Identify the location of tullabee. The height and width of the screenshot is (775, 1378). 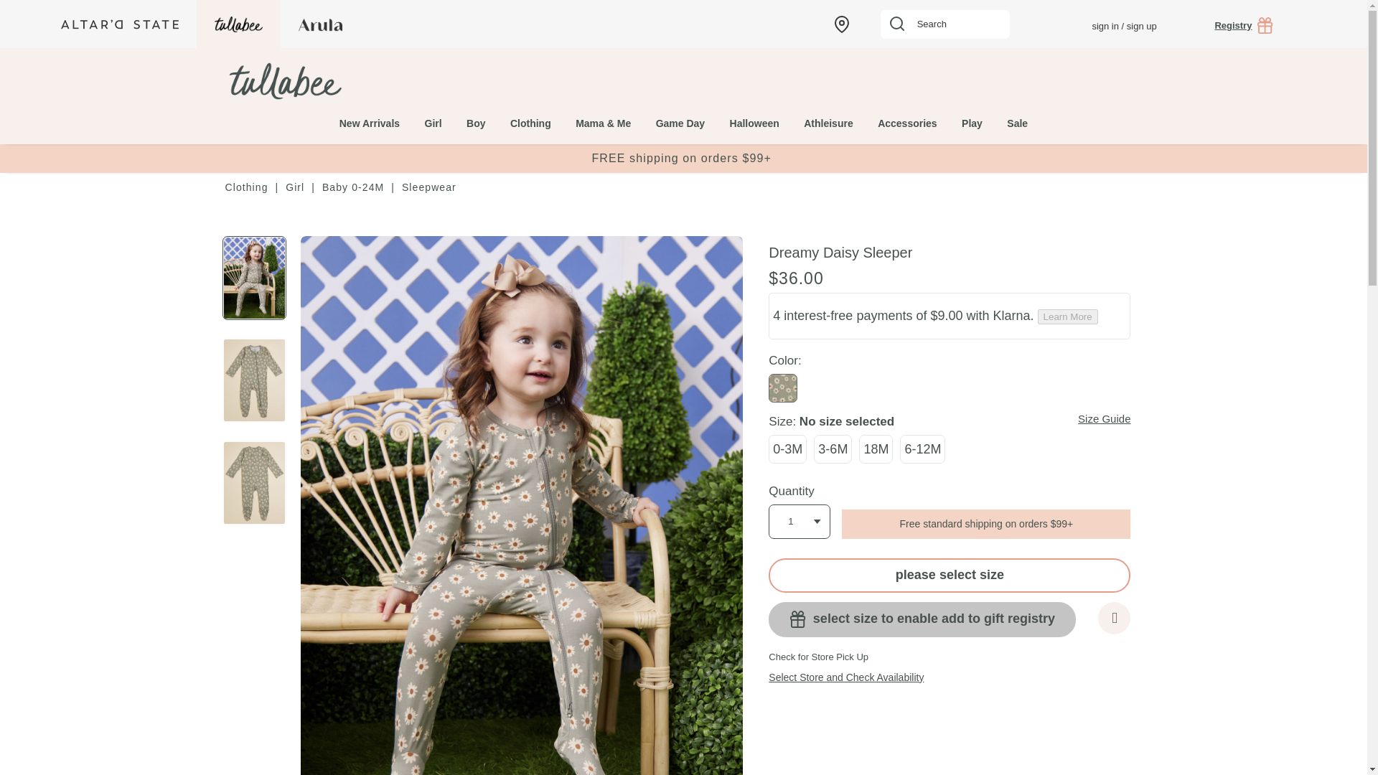
(332, 81).